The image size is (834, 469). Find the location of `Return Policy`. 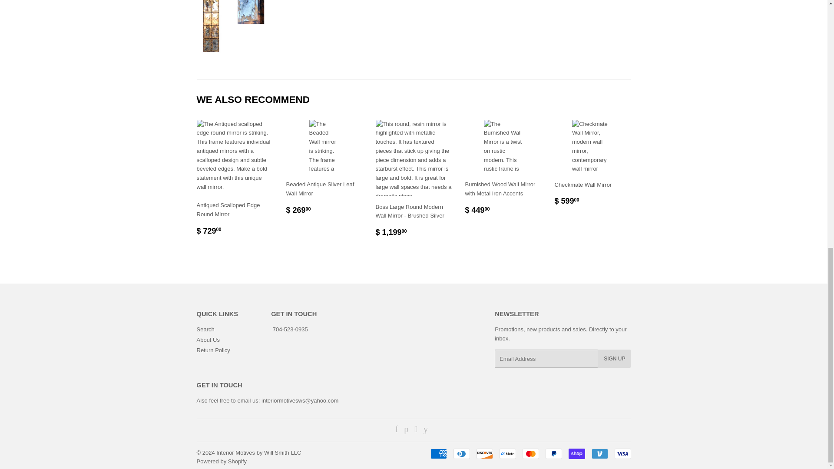

Return Policy is located at coordinates (213, 350).